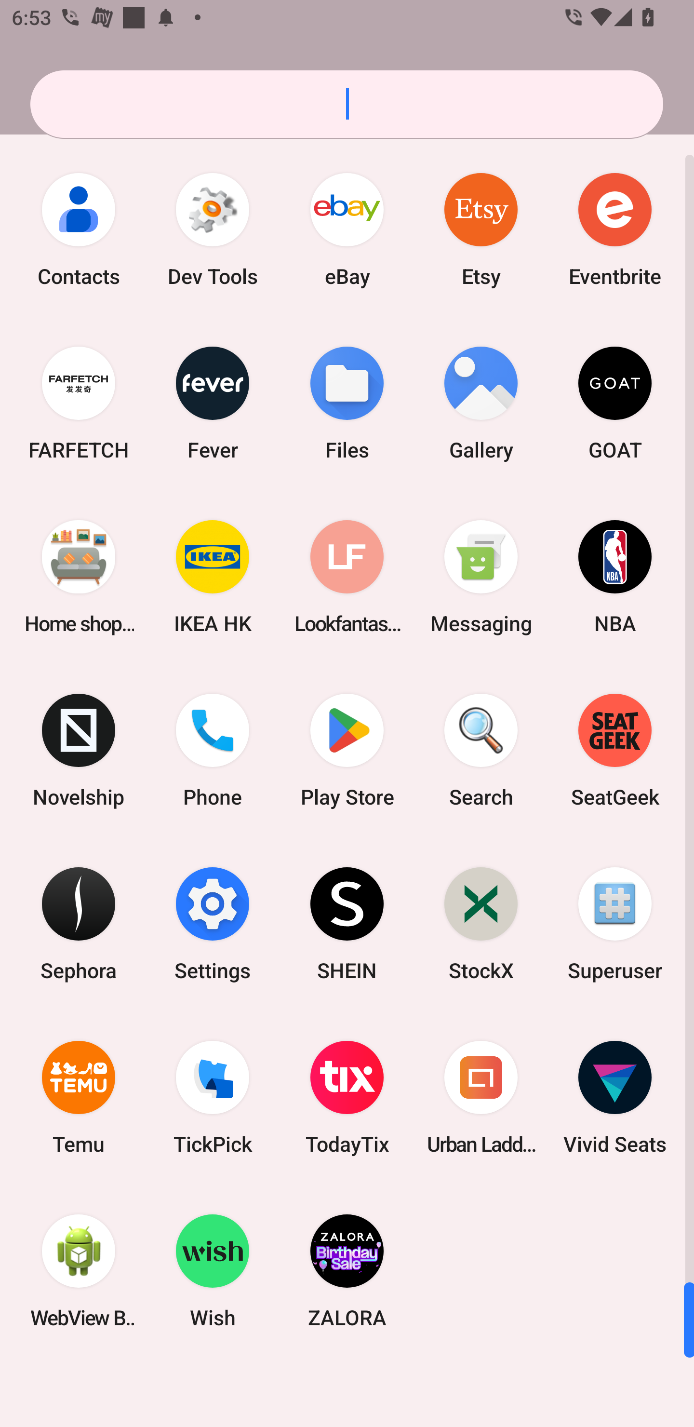 The image size is (694, 1427). I want to click on WebView Browser Tester, so click(79, 1270).